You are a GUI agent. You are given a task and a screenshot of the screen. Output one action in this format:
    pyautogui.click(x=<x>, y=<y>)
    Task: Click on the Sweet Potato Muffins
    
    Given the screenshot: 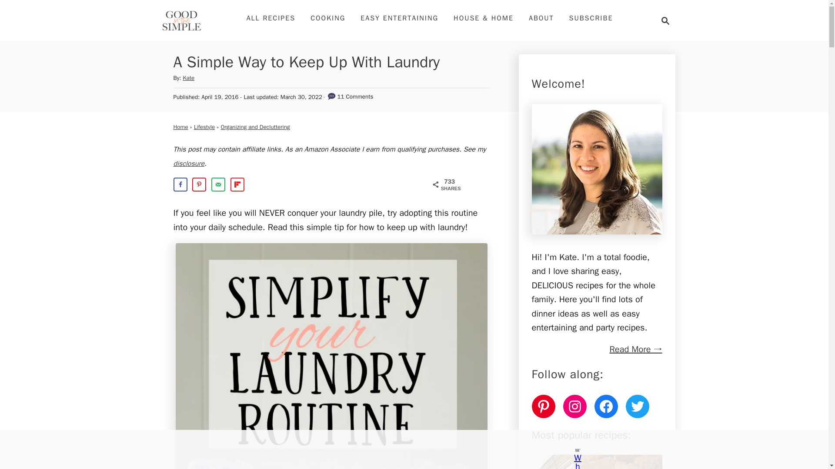 What is the action you would take?
    pyautogui.click(x=255, y=127)
    